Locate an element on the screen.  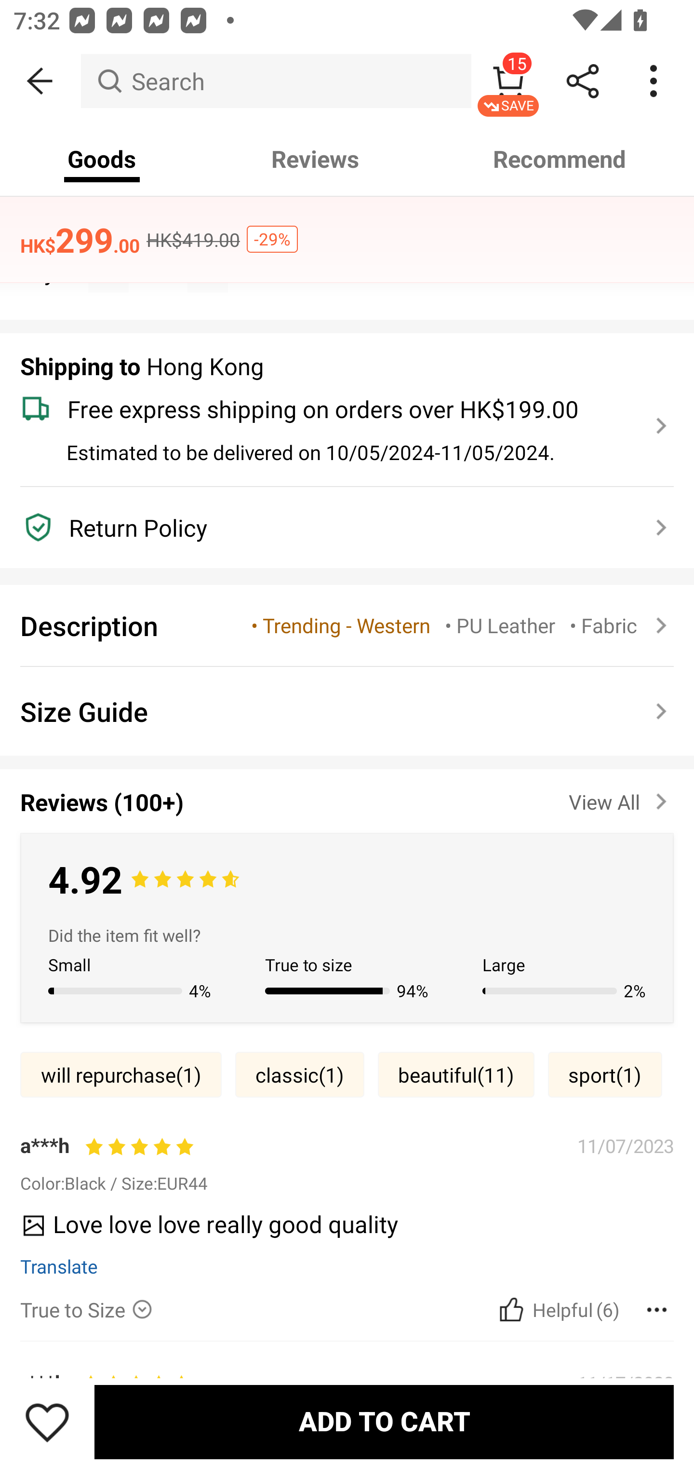
Recommend is located at coordinates (560, 159).